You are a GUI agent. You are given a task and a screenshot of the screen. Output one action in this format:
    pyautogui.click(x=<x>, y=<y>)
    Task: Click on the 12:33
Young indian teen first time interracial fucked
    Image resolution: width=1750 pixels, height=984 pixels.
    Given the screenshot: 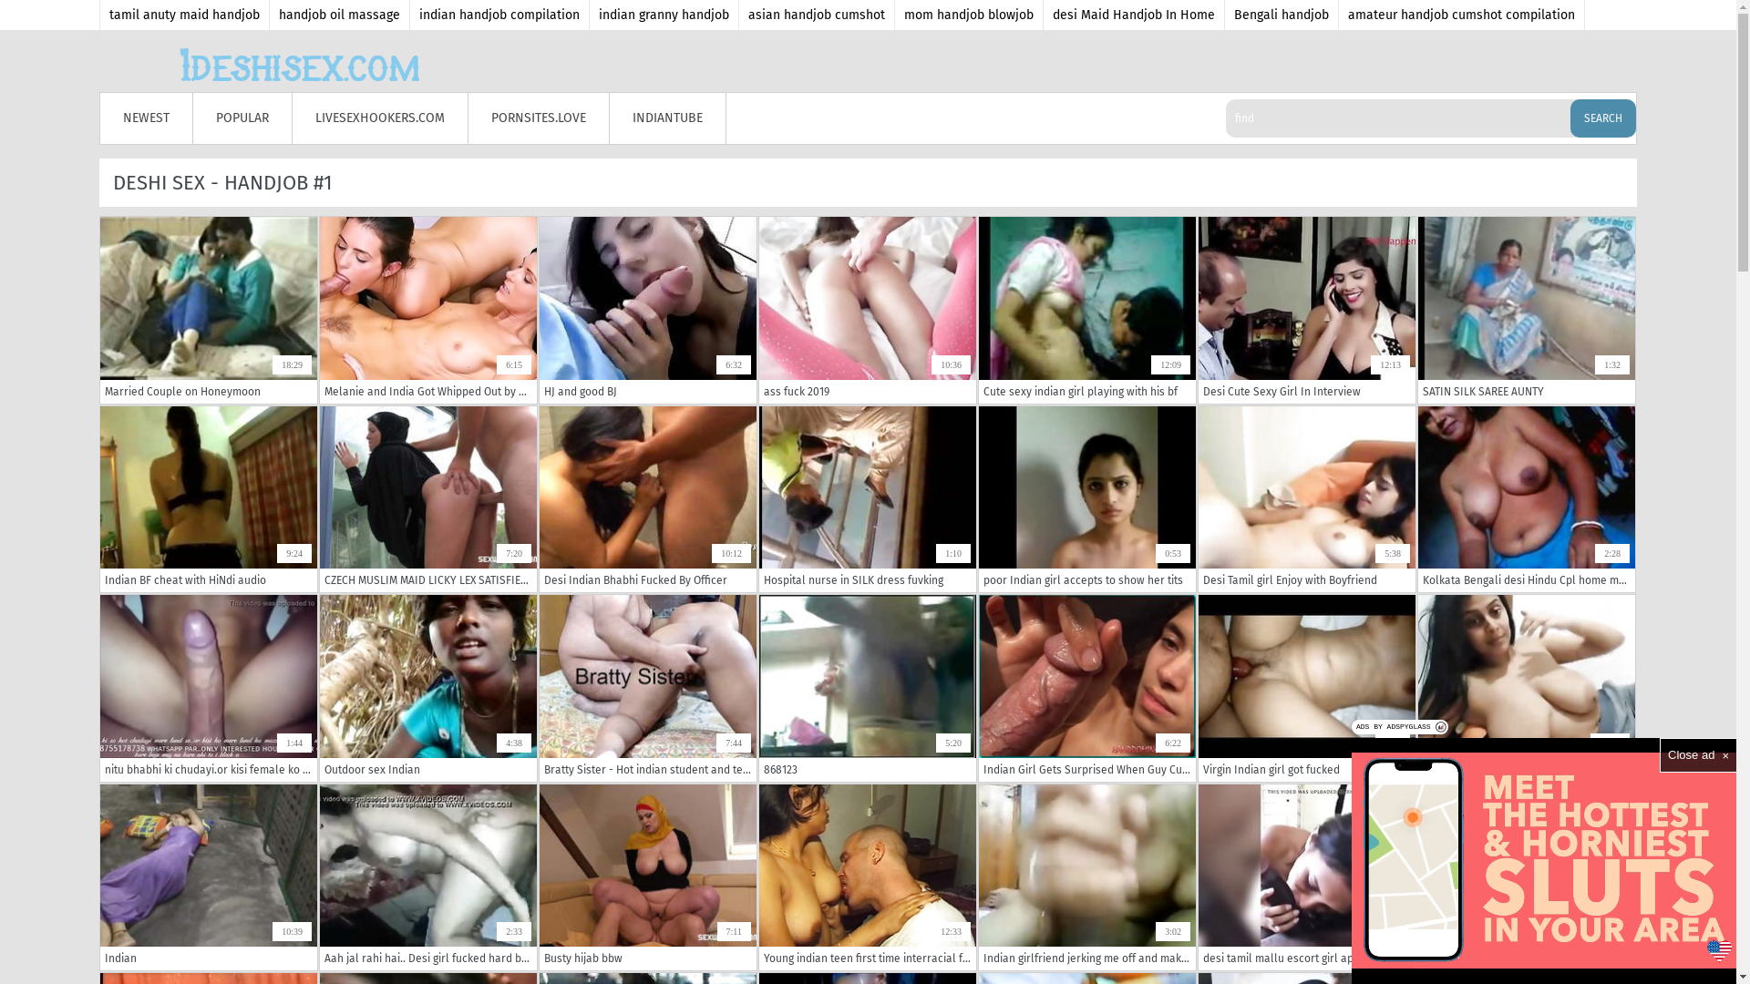 What is the action you would take?
    pyautogui.click(x=868, y=876)
    